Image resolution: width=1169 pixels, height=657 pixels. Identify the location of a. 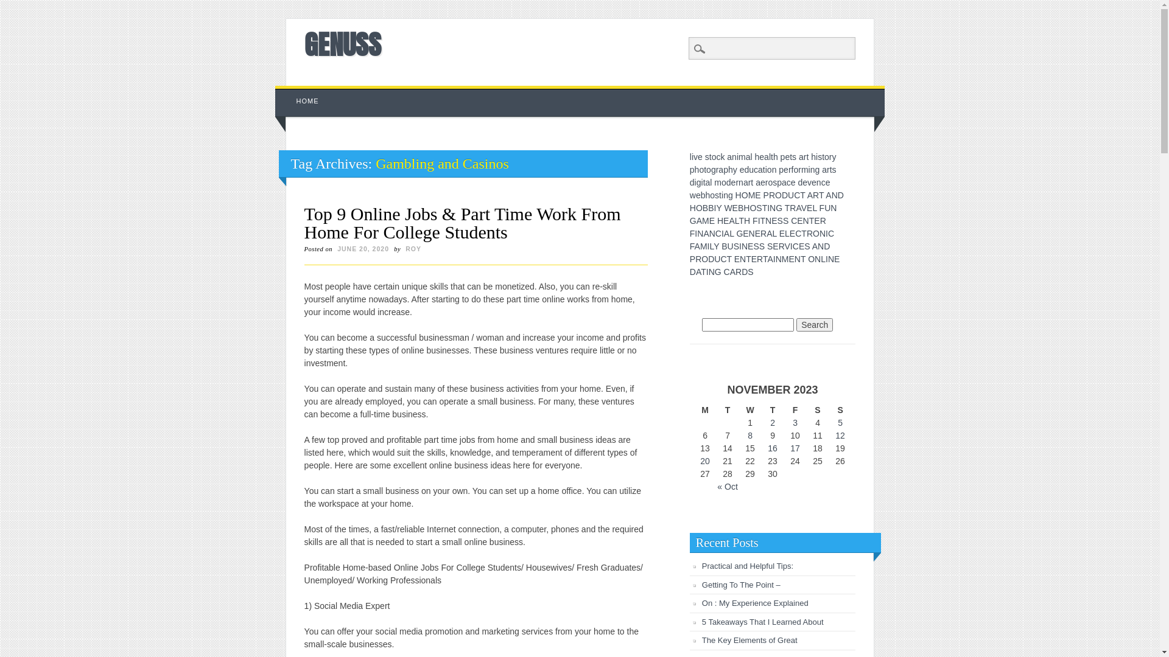
(708, 182).